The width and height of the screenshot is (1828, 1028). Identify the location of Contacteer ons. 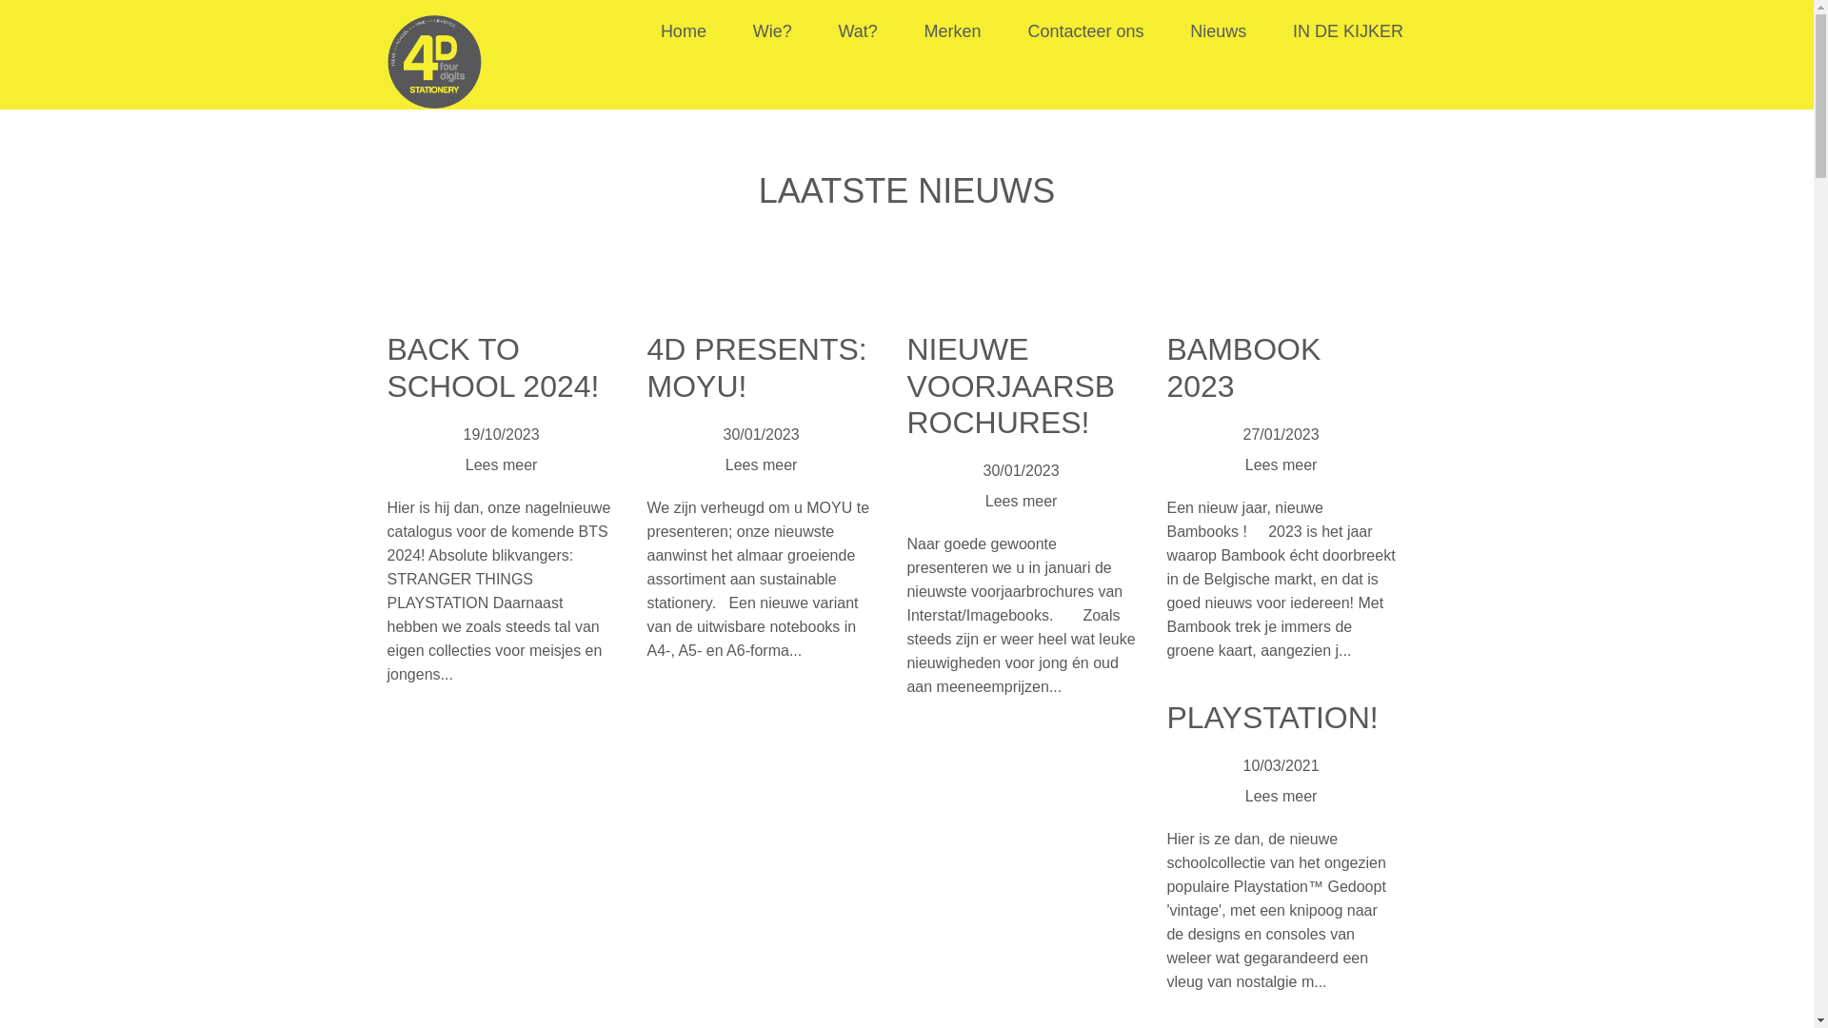
(1085, 32).